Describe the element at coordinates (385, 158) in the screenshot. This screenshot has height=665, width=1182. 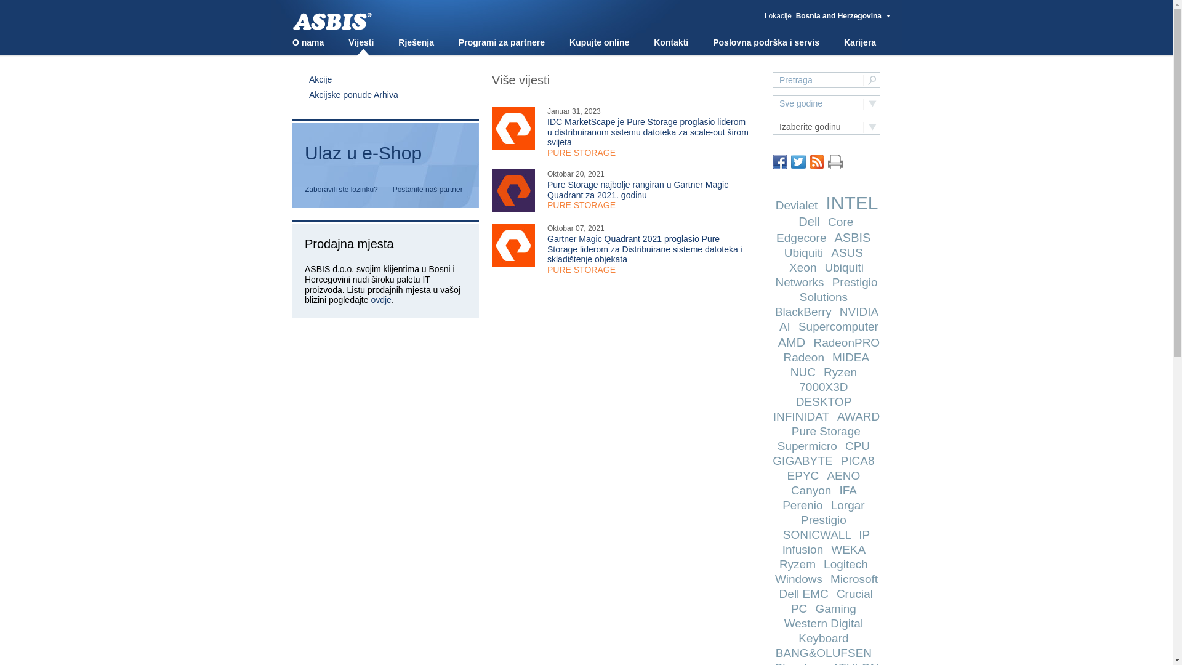
I see `Ulaz u e-Shop` at that location.